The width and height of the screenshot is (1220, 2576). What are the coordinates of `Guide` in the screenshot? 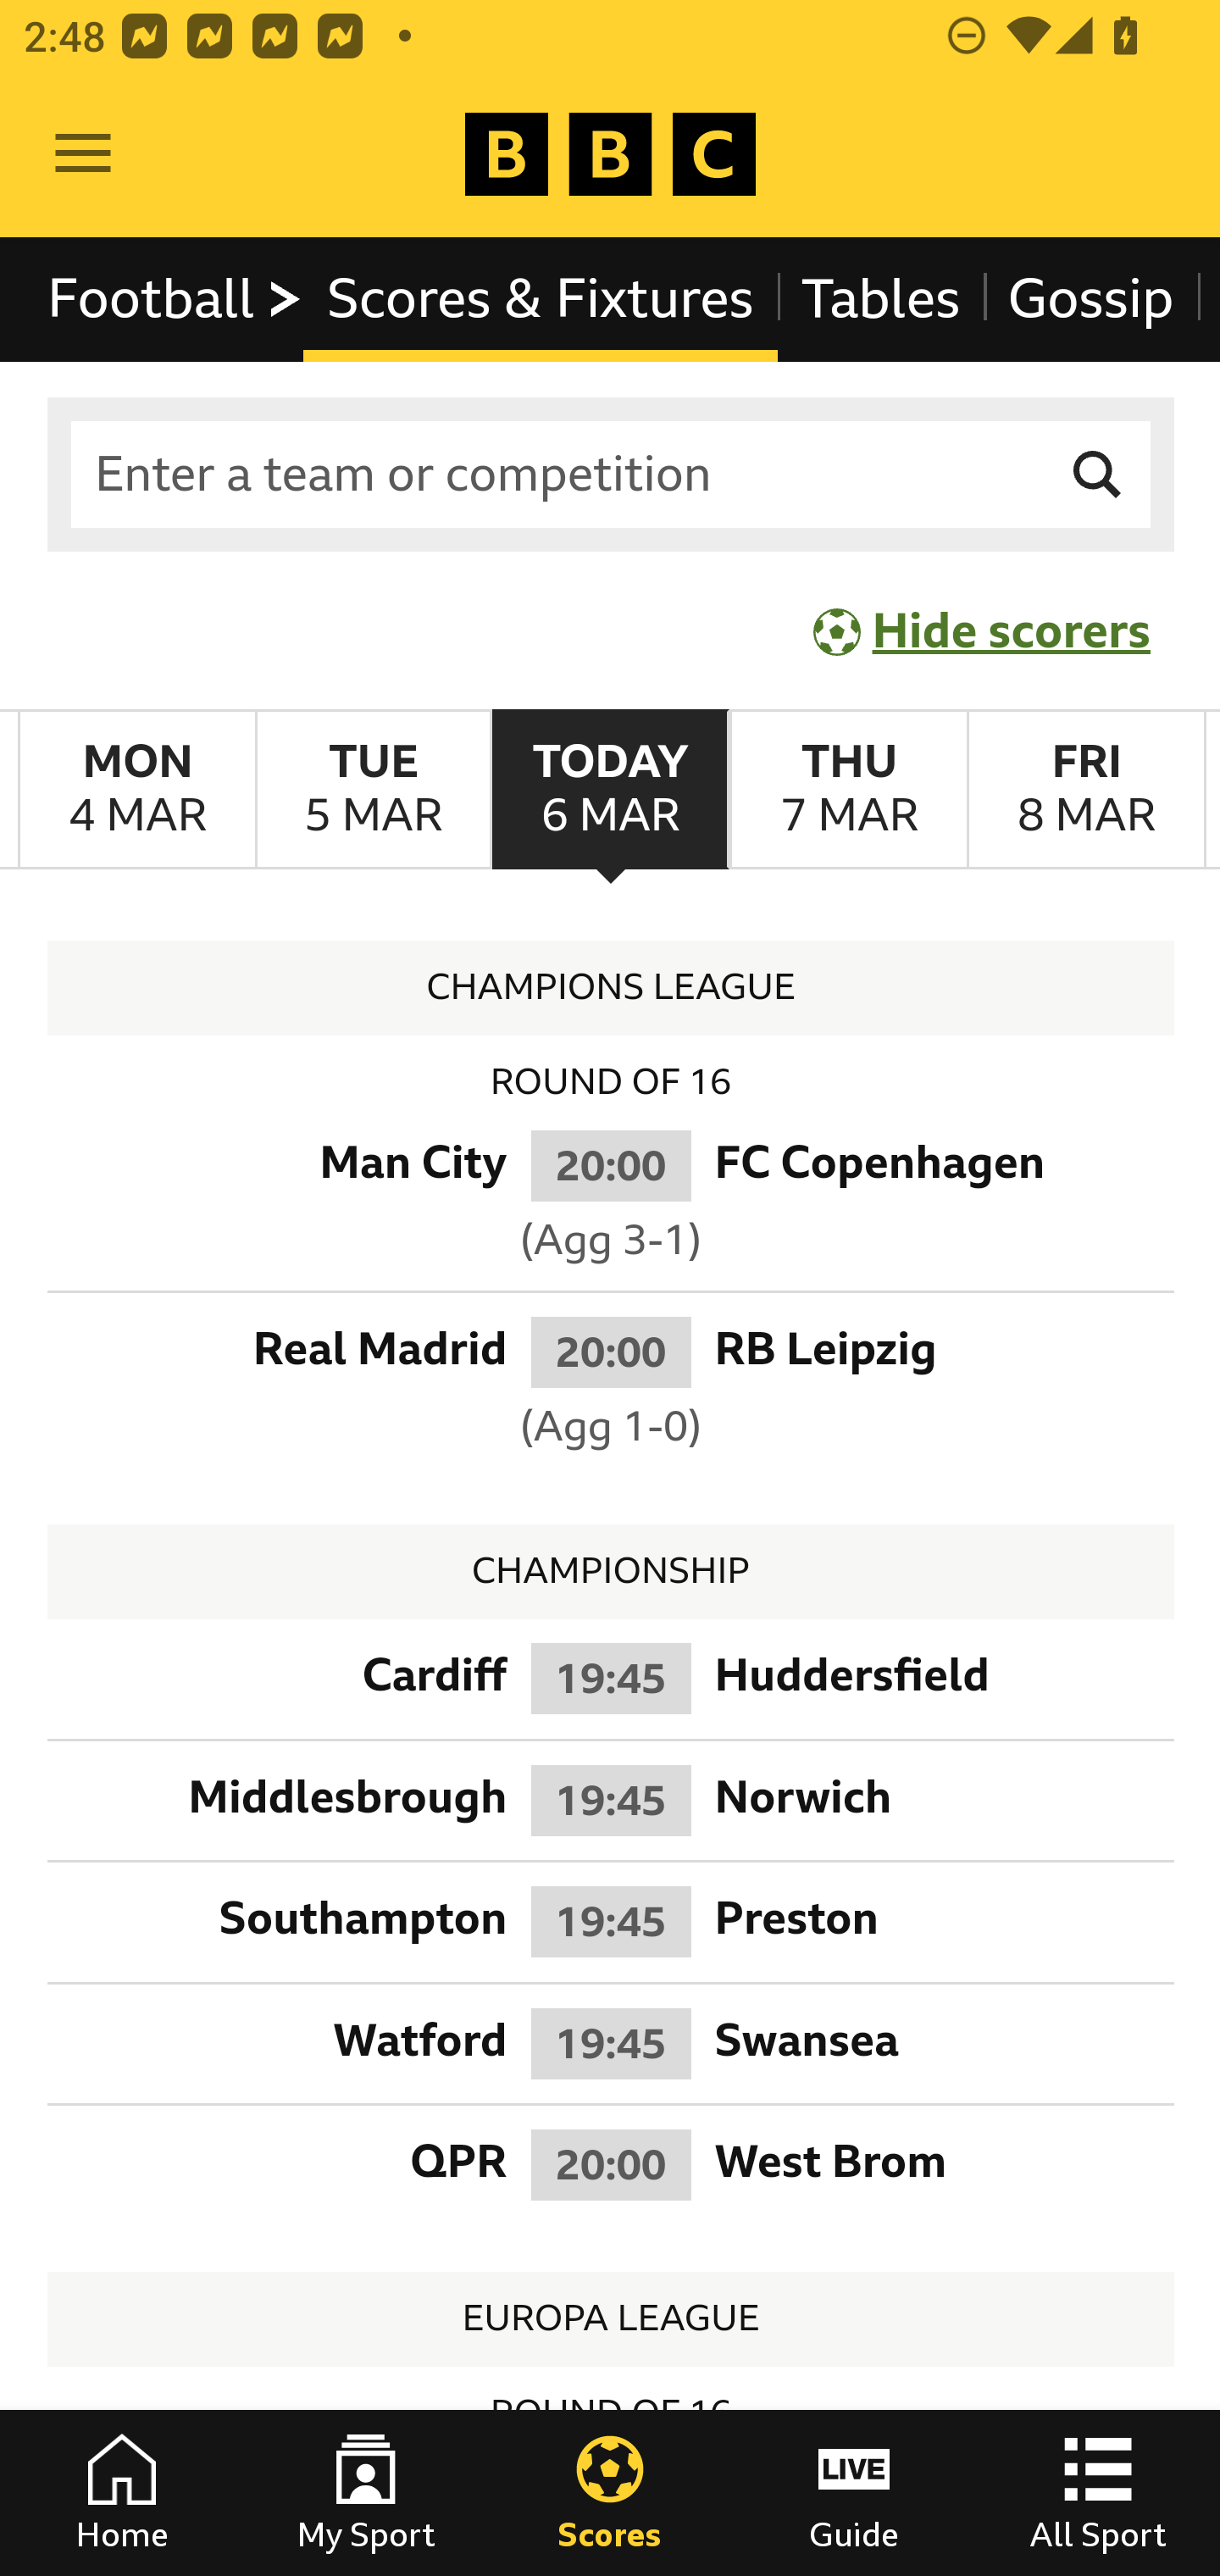 It's located at (854, 2493).